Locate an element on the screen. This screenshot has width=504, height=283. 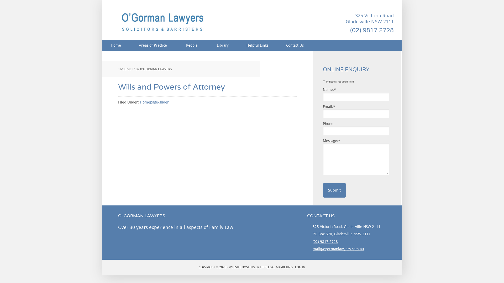
Library is located at coordinates (223, 45).